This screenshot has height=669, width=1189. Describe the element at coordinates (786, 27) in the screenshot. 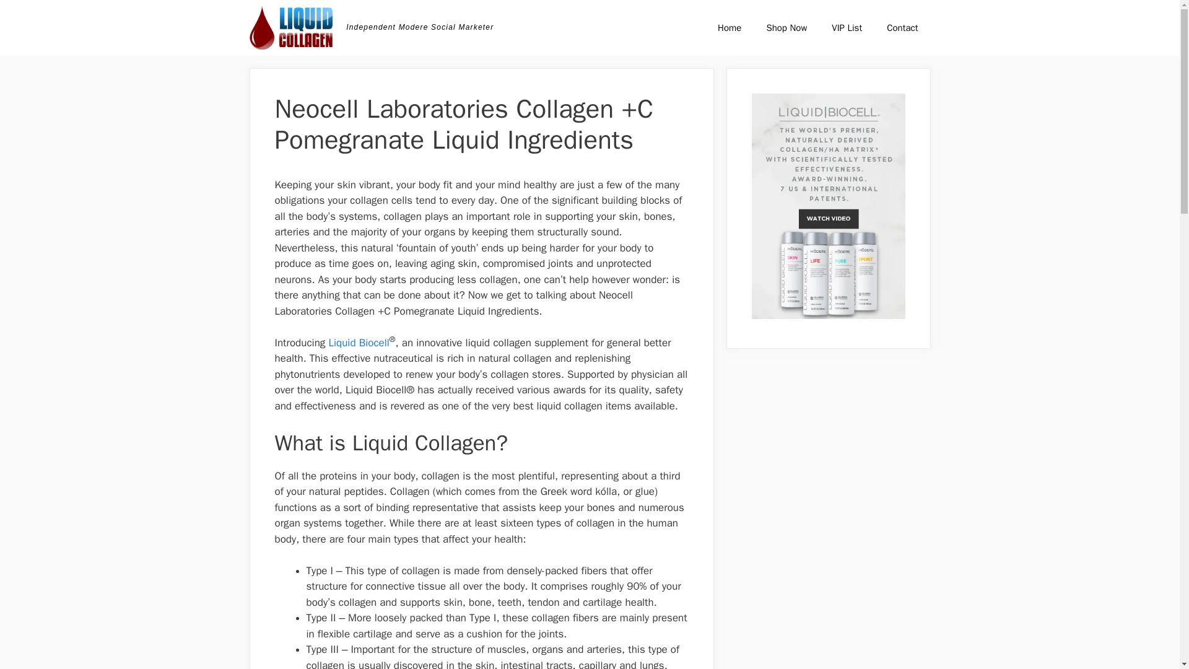

I see `Shop Now` at that location.